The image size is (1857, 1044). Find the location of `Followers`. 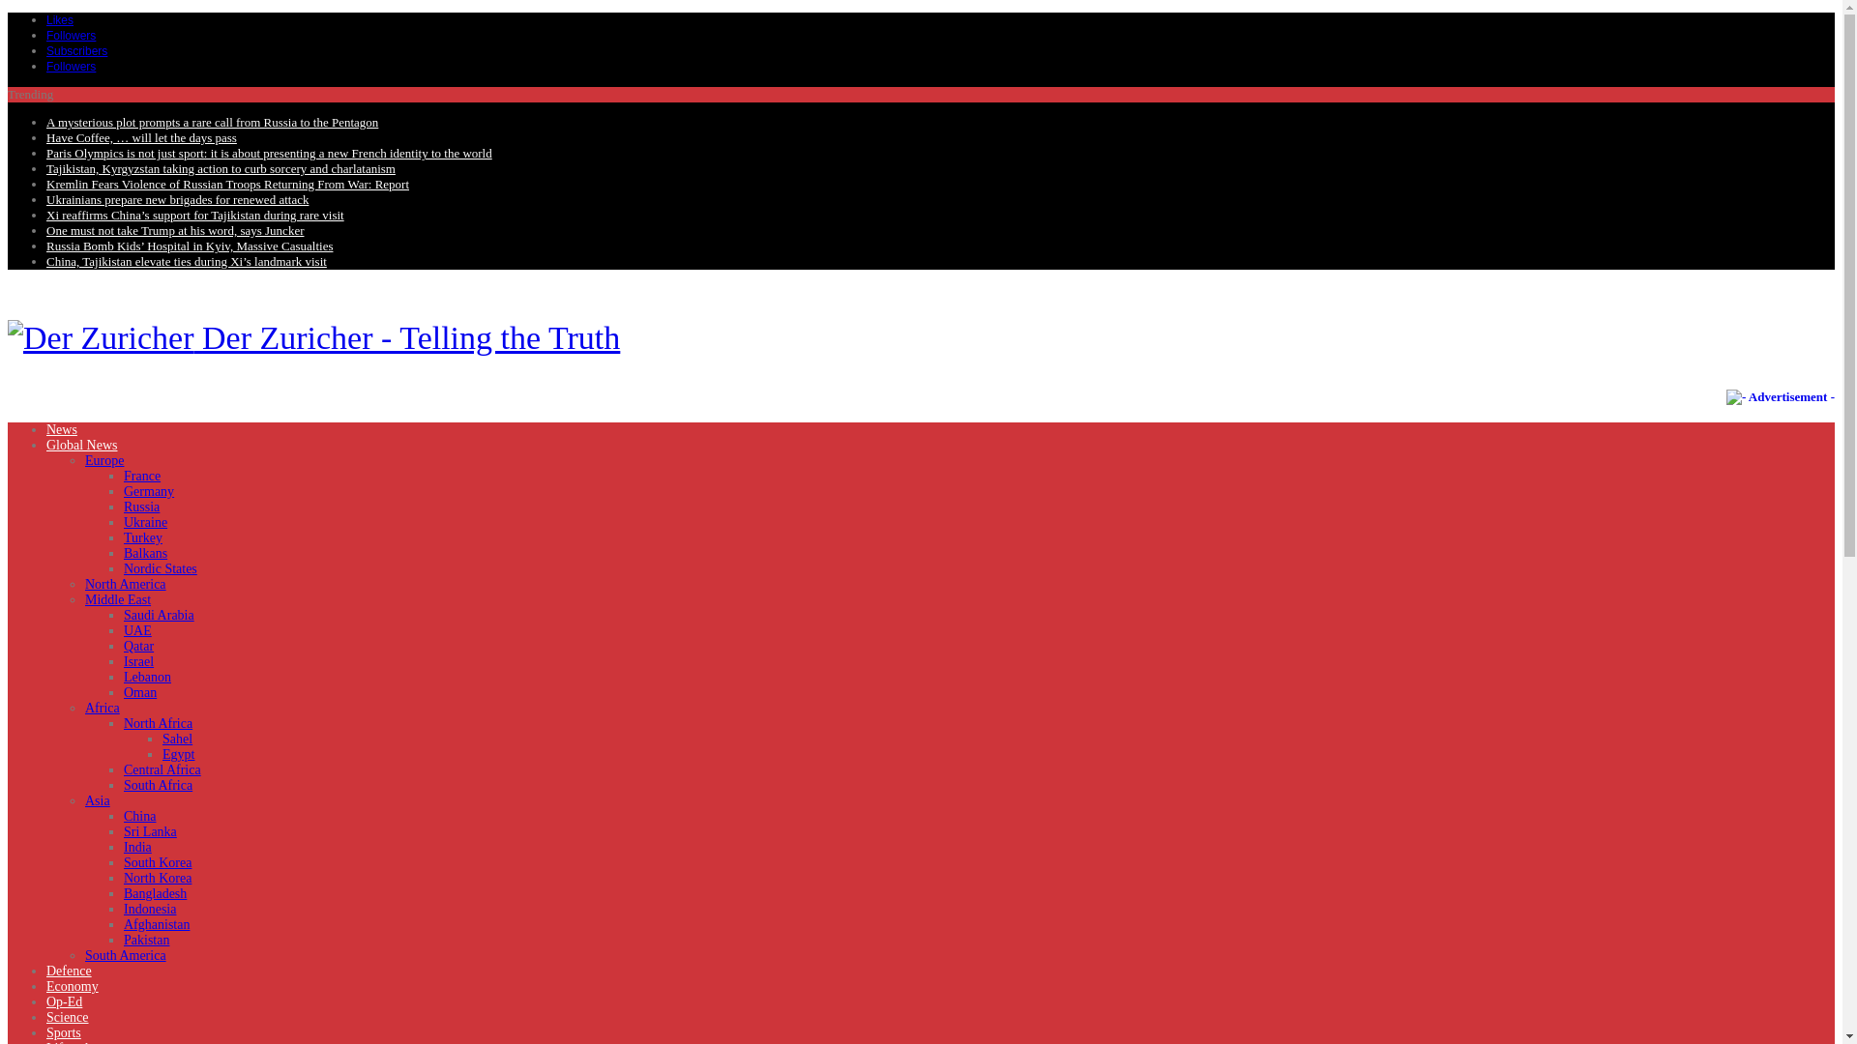

Followers is located at coordinates (72, 66).